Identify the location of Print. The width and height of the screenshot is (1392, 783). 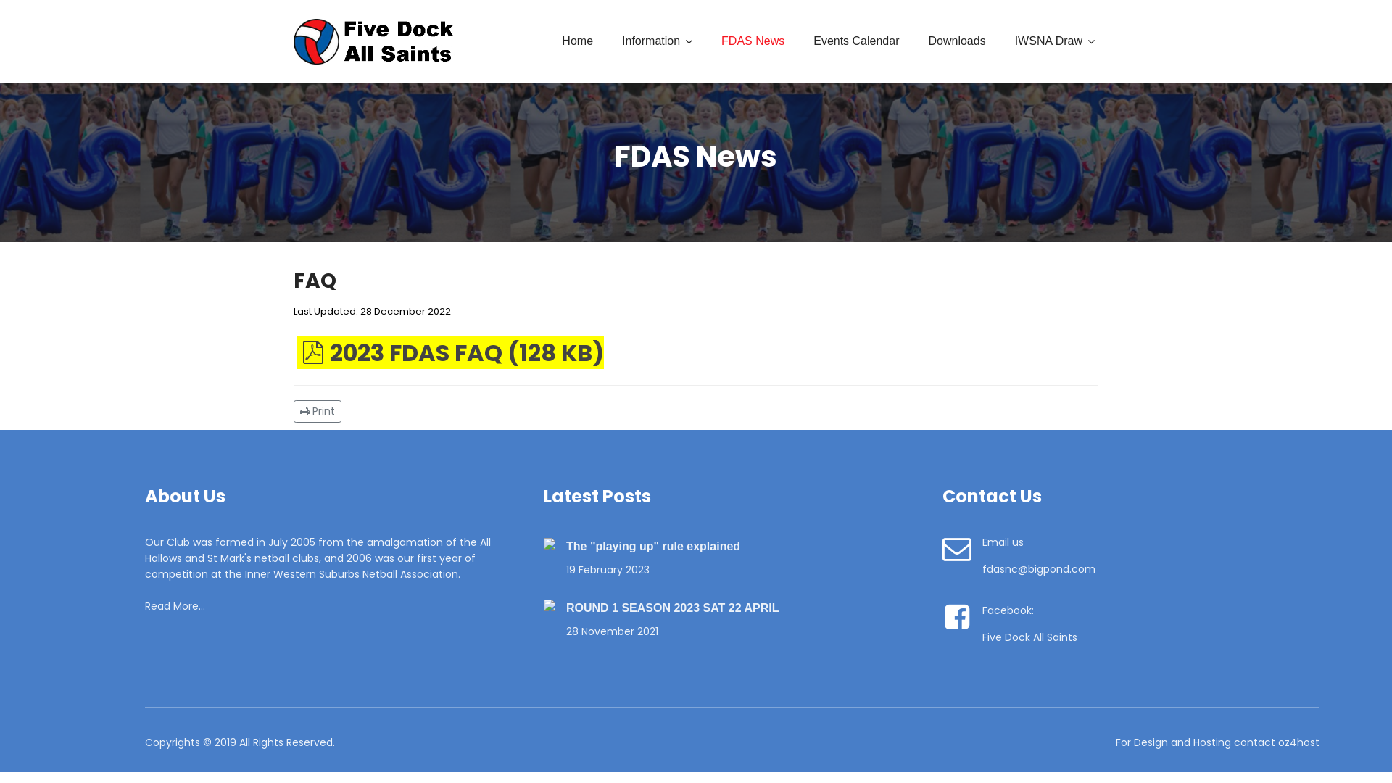
(319, 410).